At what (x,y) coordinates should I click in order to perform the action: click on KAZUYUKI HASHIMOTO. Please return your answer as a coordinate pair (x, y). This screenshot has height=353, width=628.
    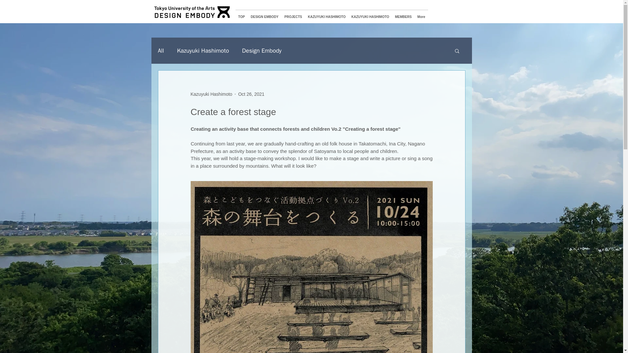
    Looking at the image, I should click on (326, 14).